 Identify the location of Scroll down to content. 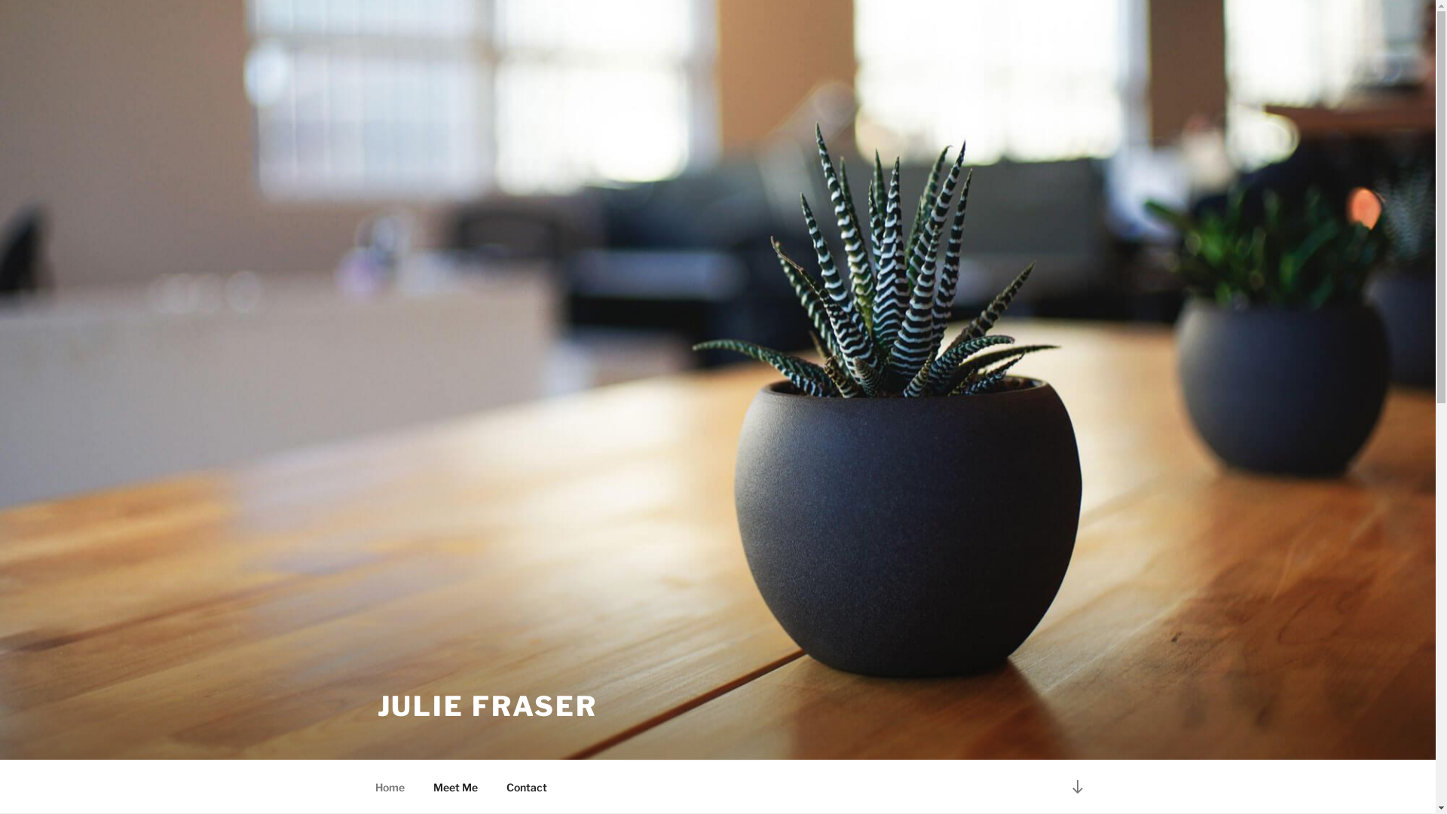
(1077, 787).